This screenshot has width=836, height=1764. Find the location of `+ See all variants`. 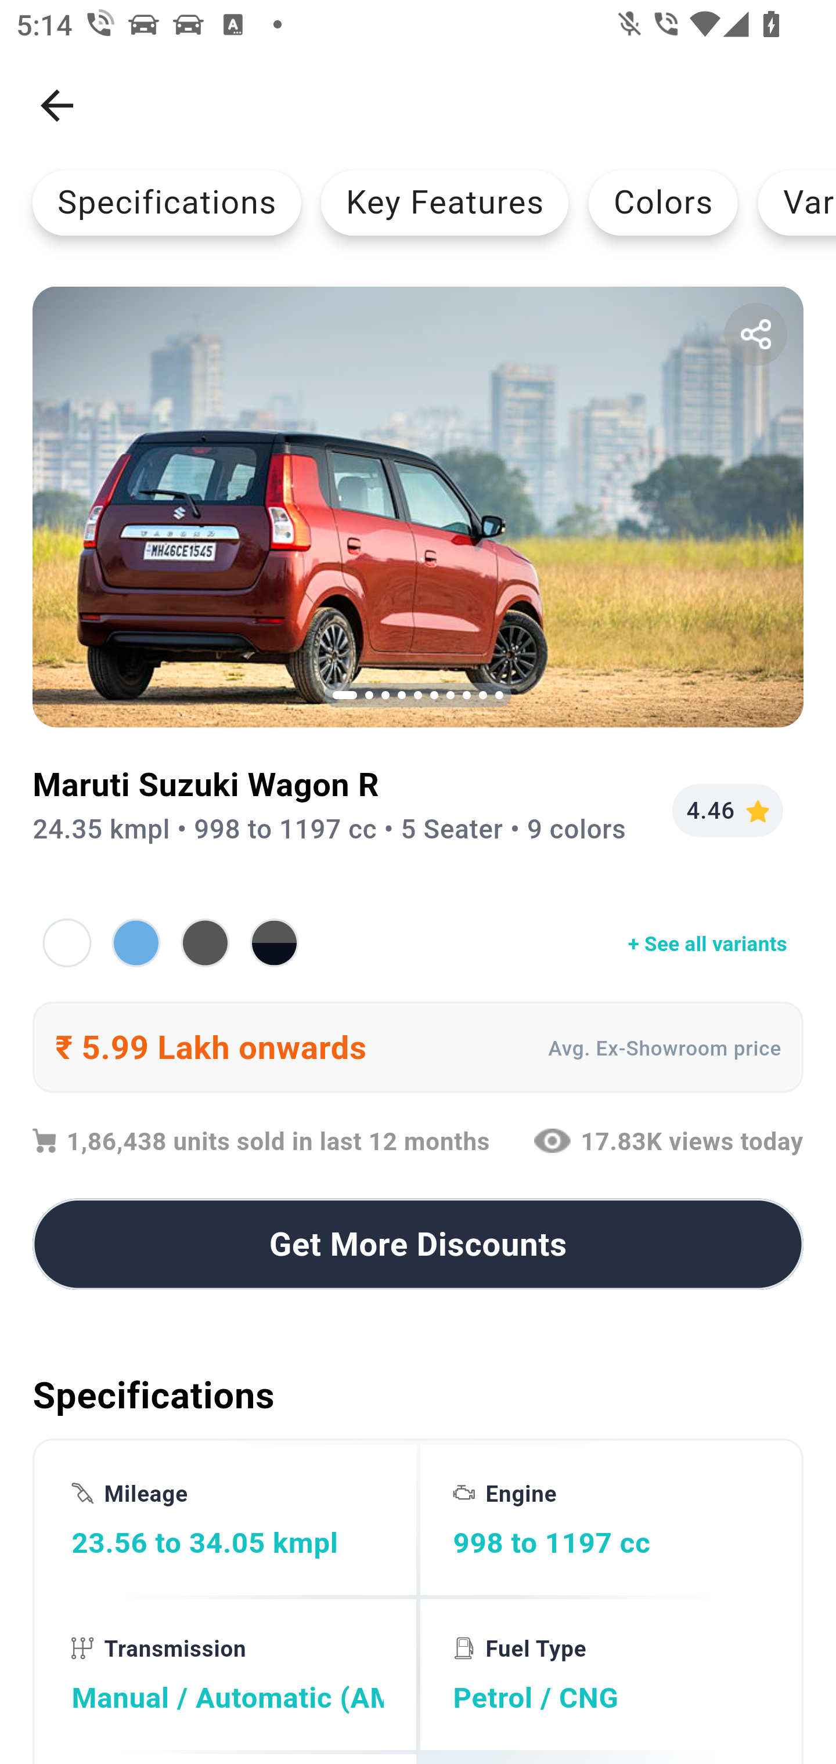

+ See all variants is located at coordinates (418, 942).